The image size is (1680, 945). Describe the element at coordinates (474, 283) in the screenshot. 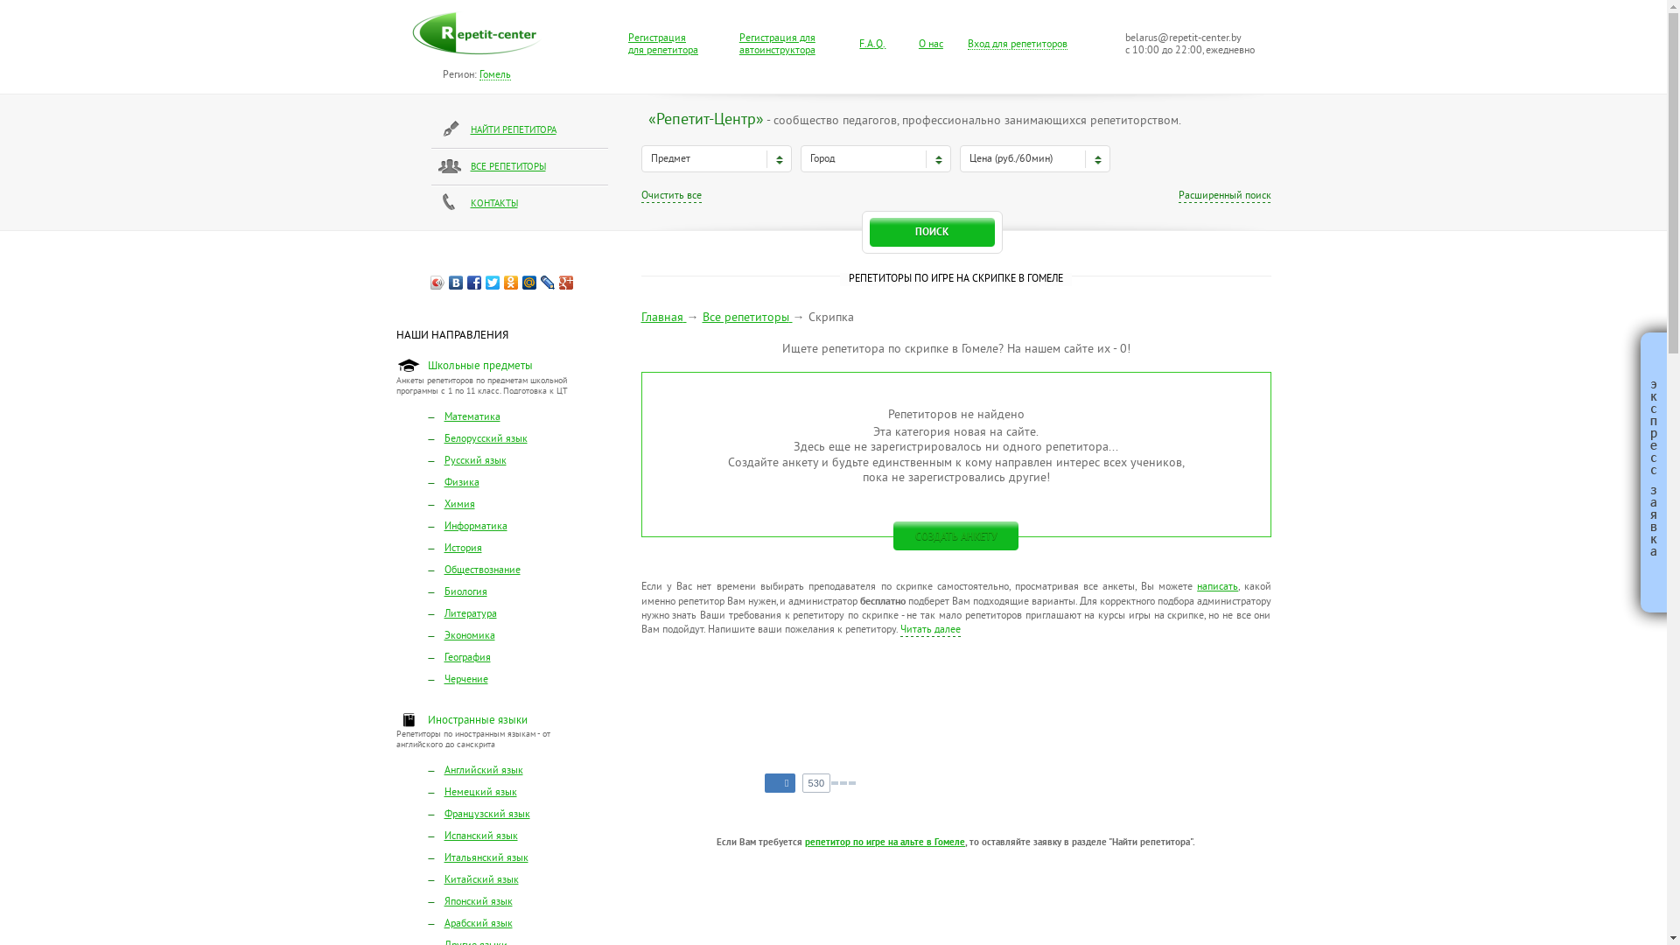

I see `Facebook` at that location.